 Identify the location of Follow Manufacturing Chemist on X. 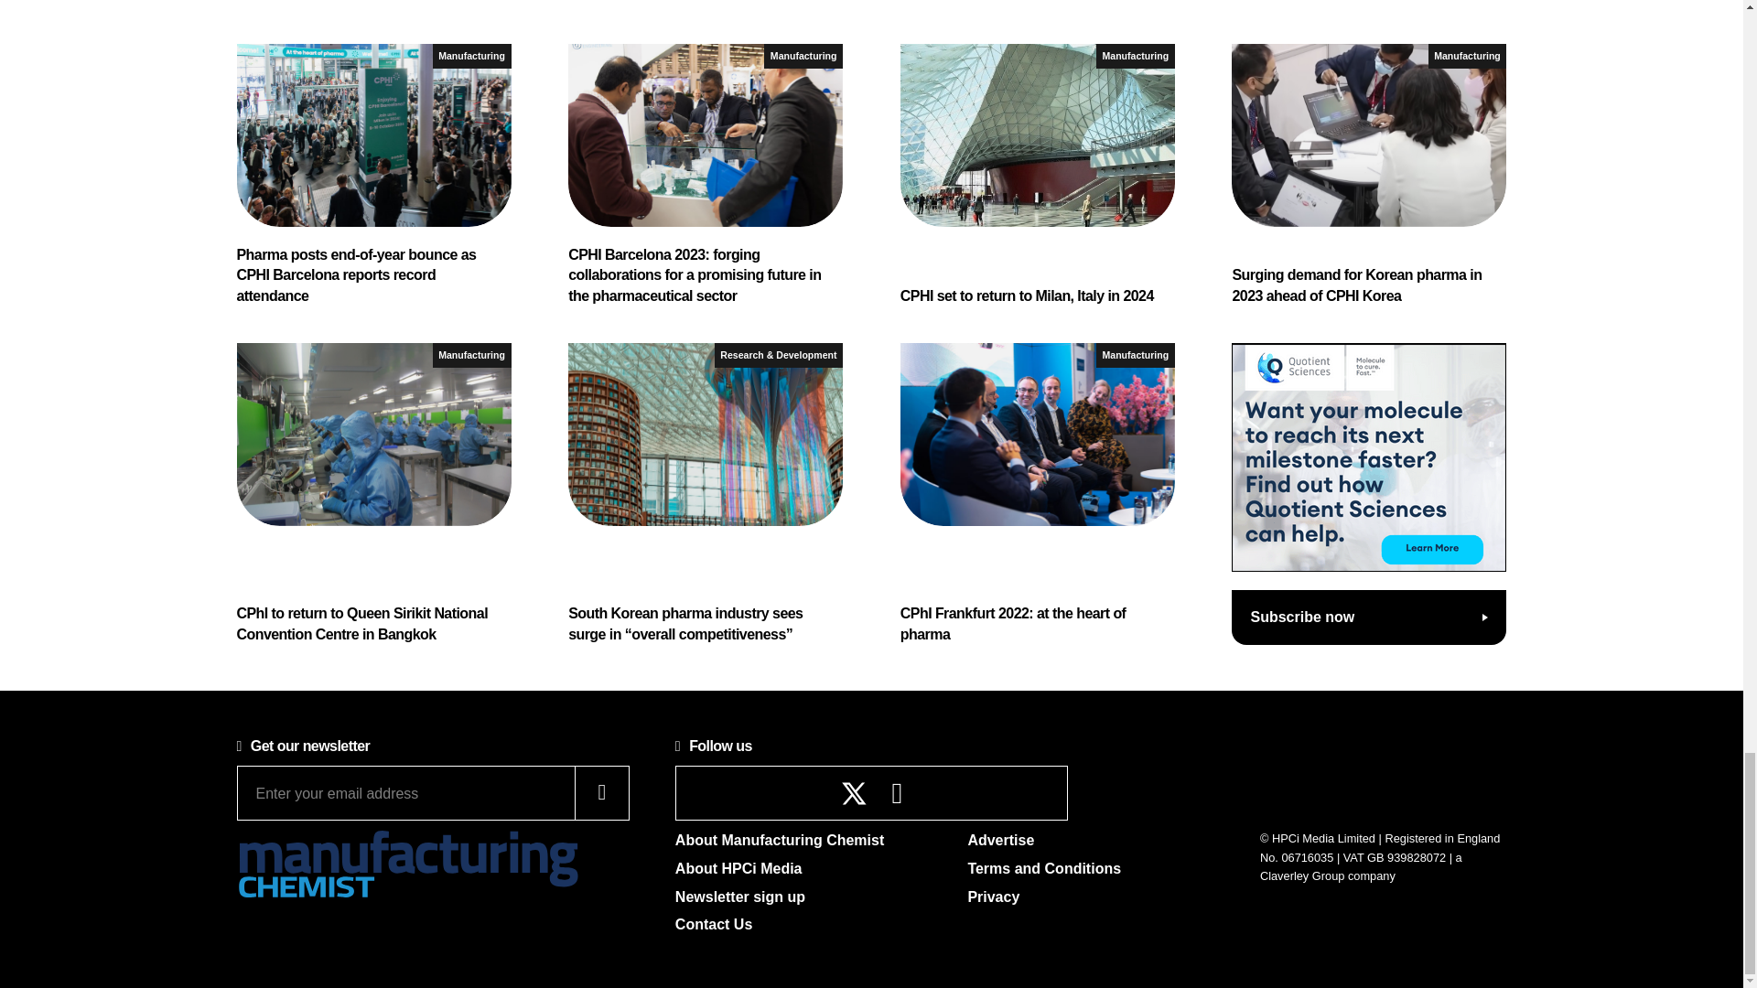
(855, 794).